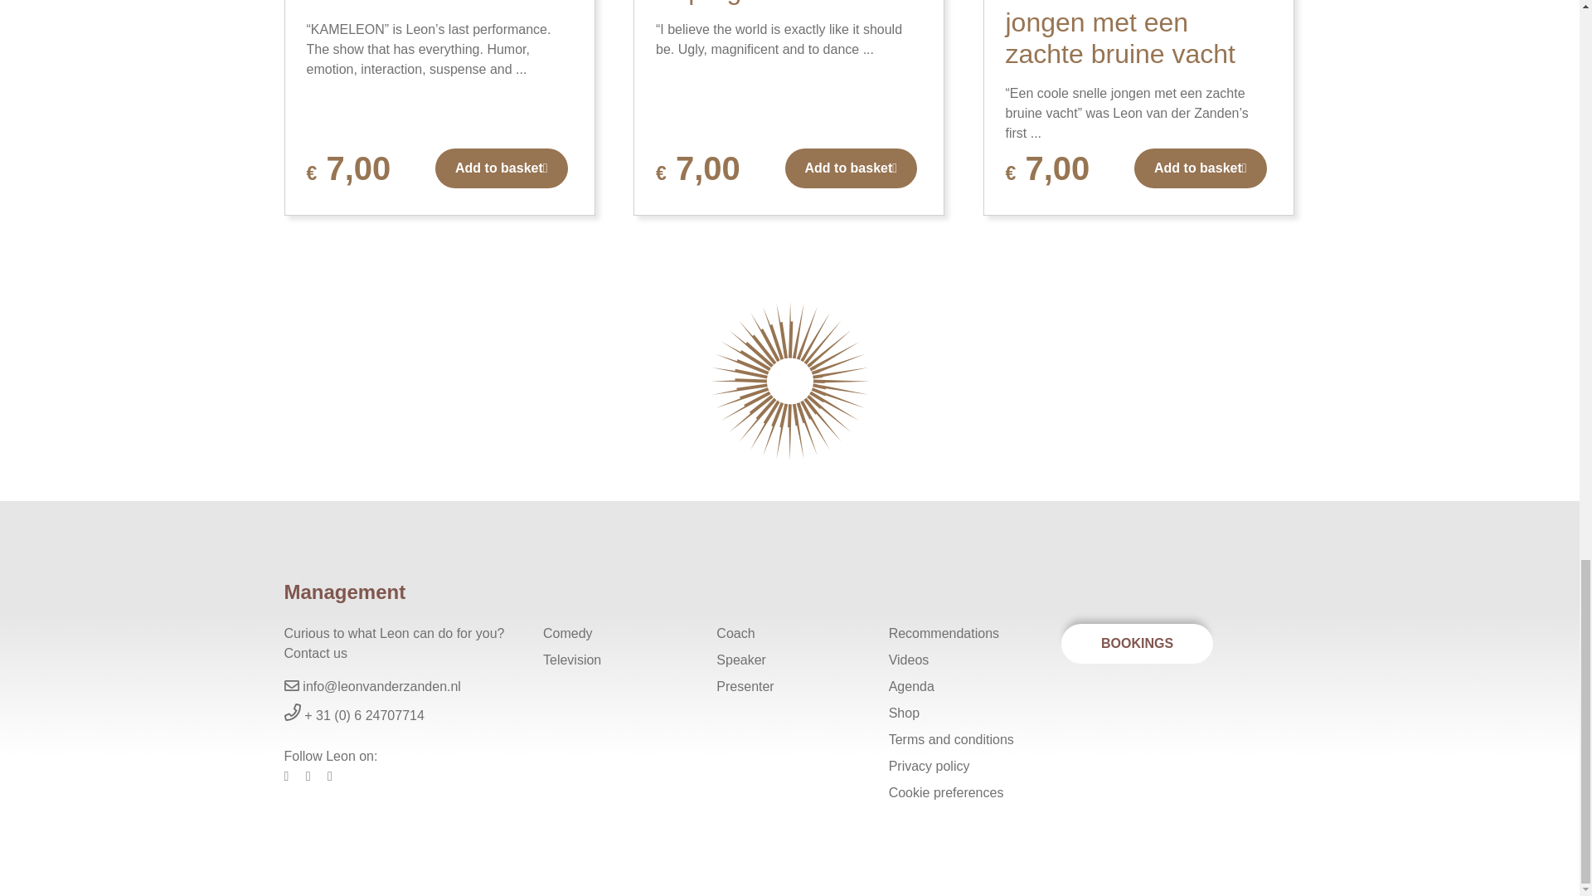  Describe the element at coordinates (617, 660) in the screenshot. I see `Television` at that location.